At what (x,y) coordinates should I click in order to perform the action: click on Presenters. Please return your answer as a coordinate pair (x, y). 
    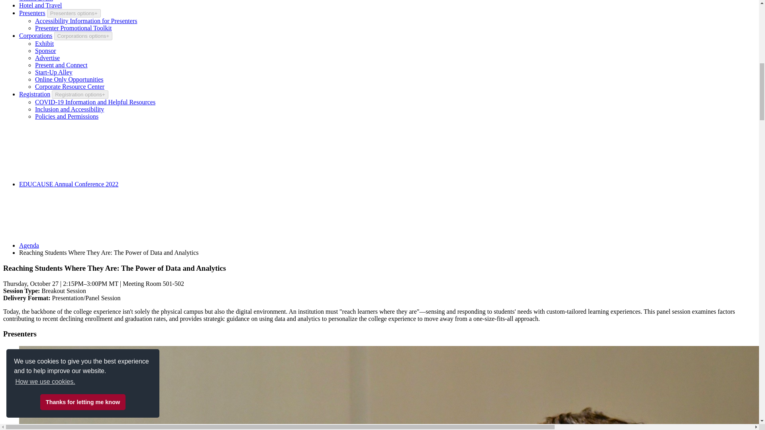
    Looking at the image, I should click on (32, 13).